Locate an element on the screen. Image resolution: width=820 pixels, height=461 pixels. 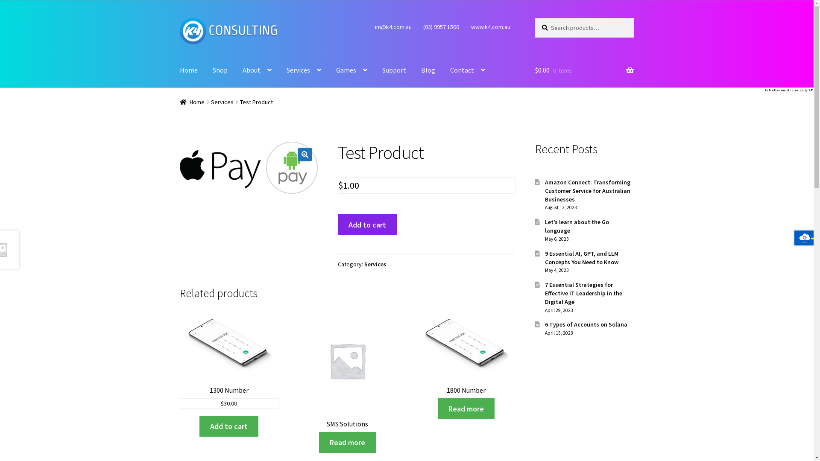
Home is located at coordinates (192, 102).